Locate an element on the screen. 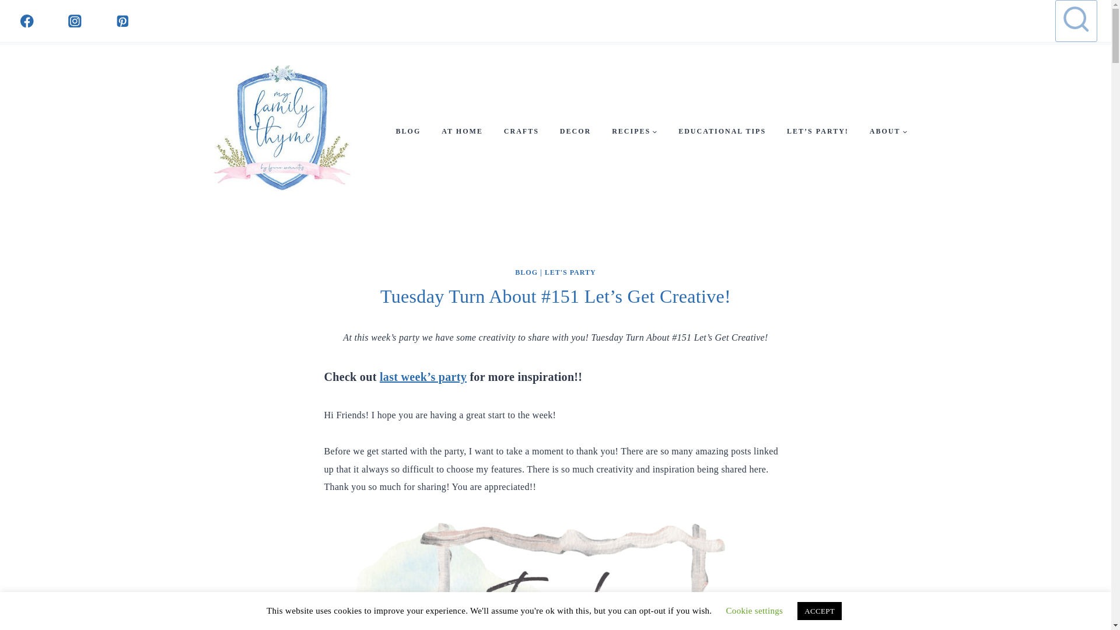 The width and height of the screenshot is (1120, 630). CRAFTS is located at coordinates (521, 131).